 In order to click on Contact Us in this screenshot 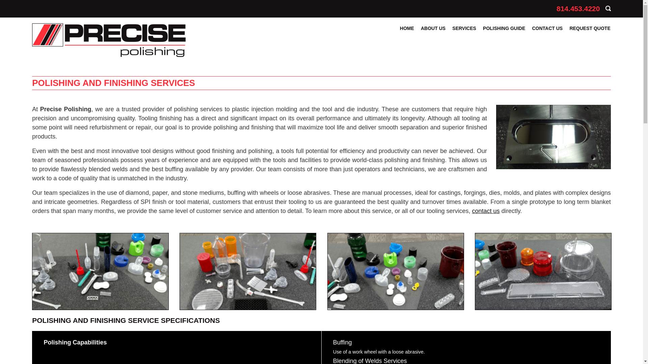, I will do `click(547, 31)`.